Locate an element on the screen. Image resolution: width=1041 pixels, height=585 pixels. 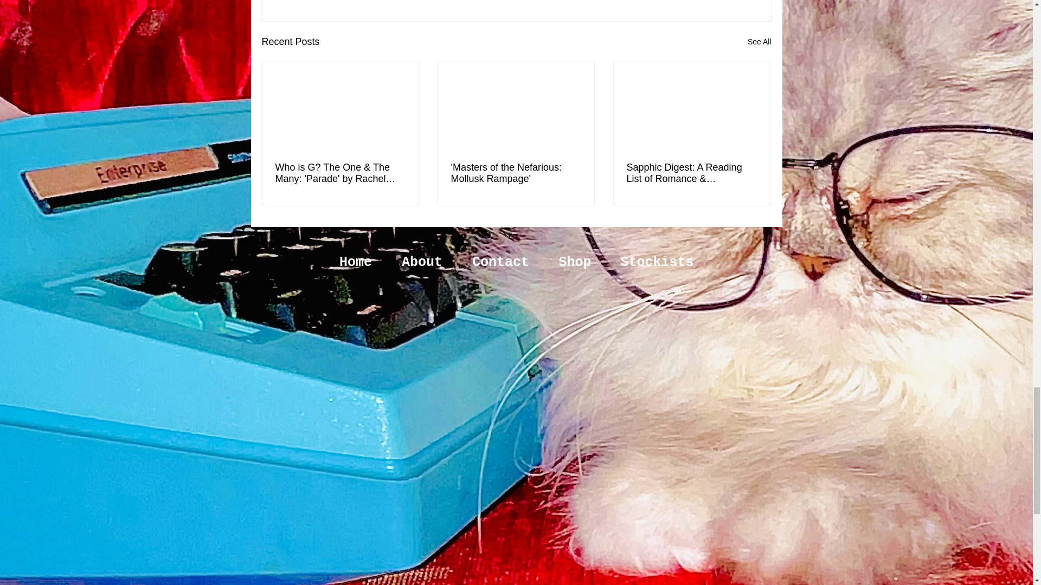
See All is located at coordinates (759, 41).